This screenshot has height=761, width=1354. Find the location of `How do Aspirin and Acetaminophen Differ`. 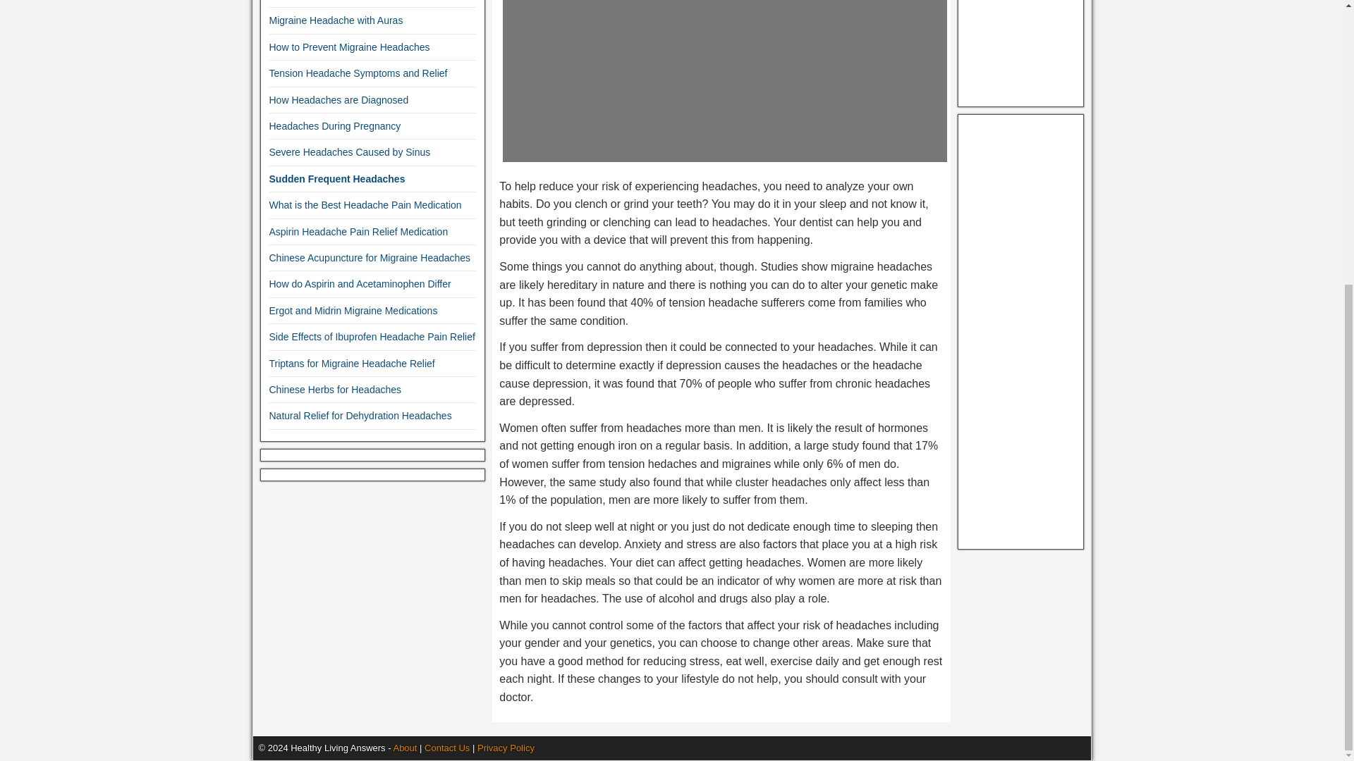

How do Aspirin and Acetaminophen Differ is located at coordinates (360, 284).